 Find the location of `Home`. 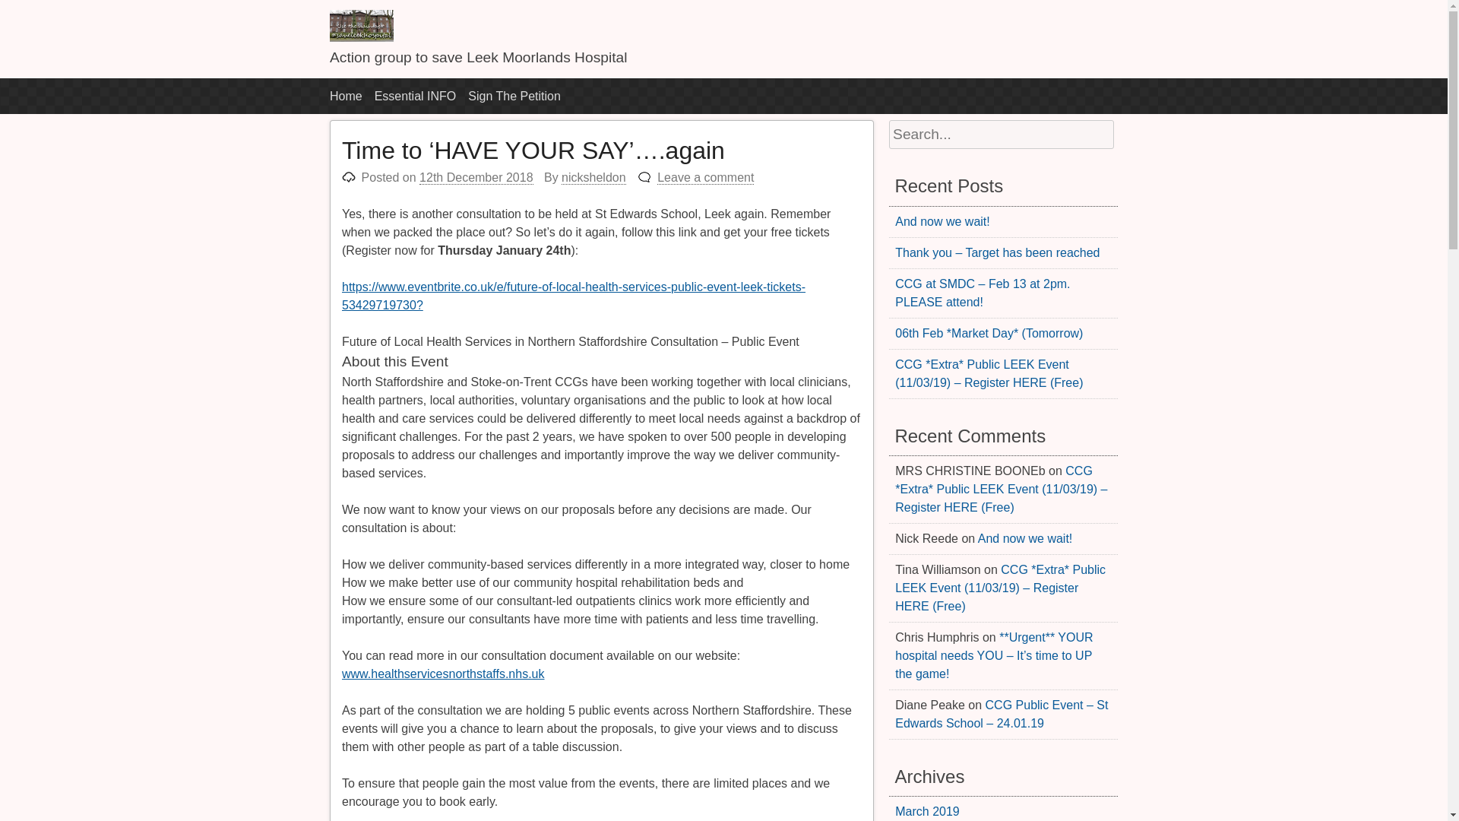

Home is located at coordinates (345, 96).